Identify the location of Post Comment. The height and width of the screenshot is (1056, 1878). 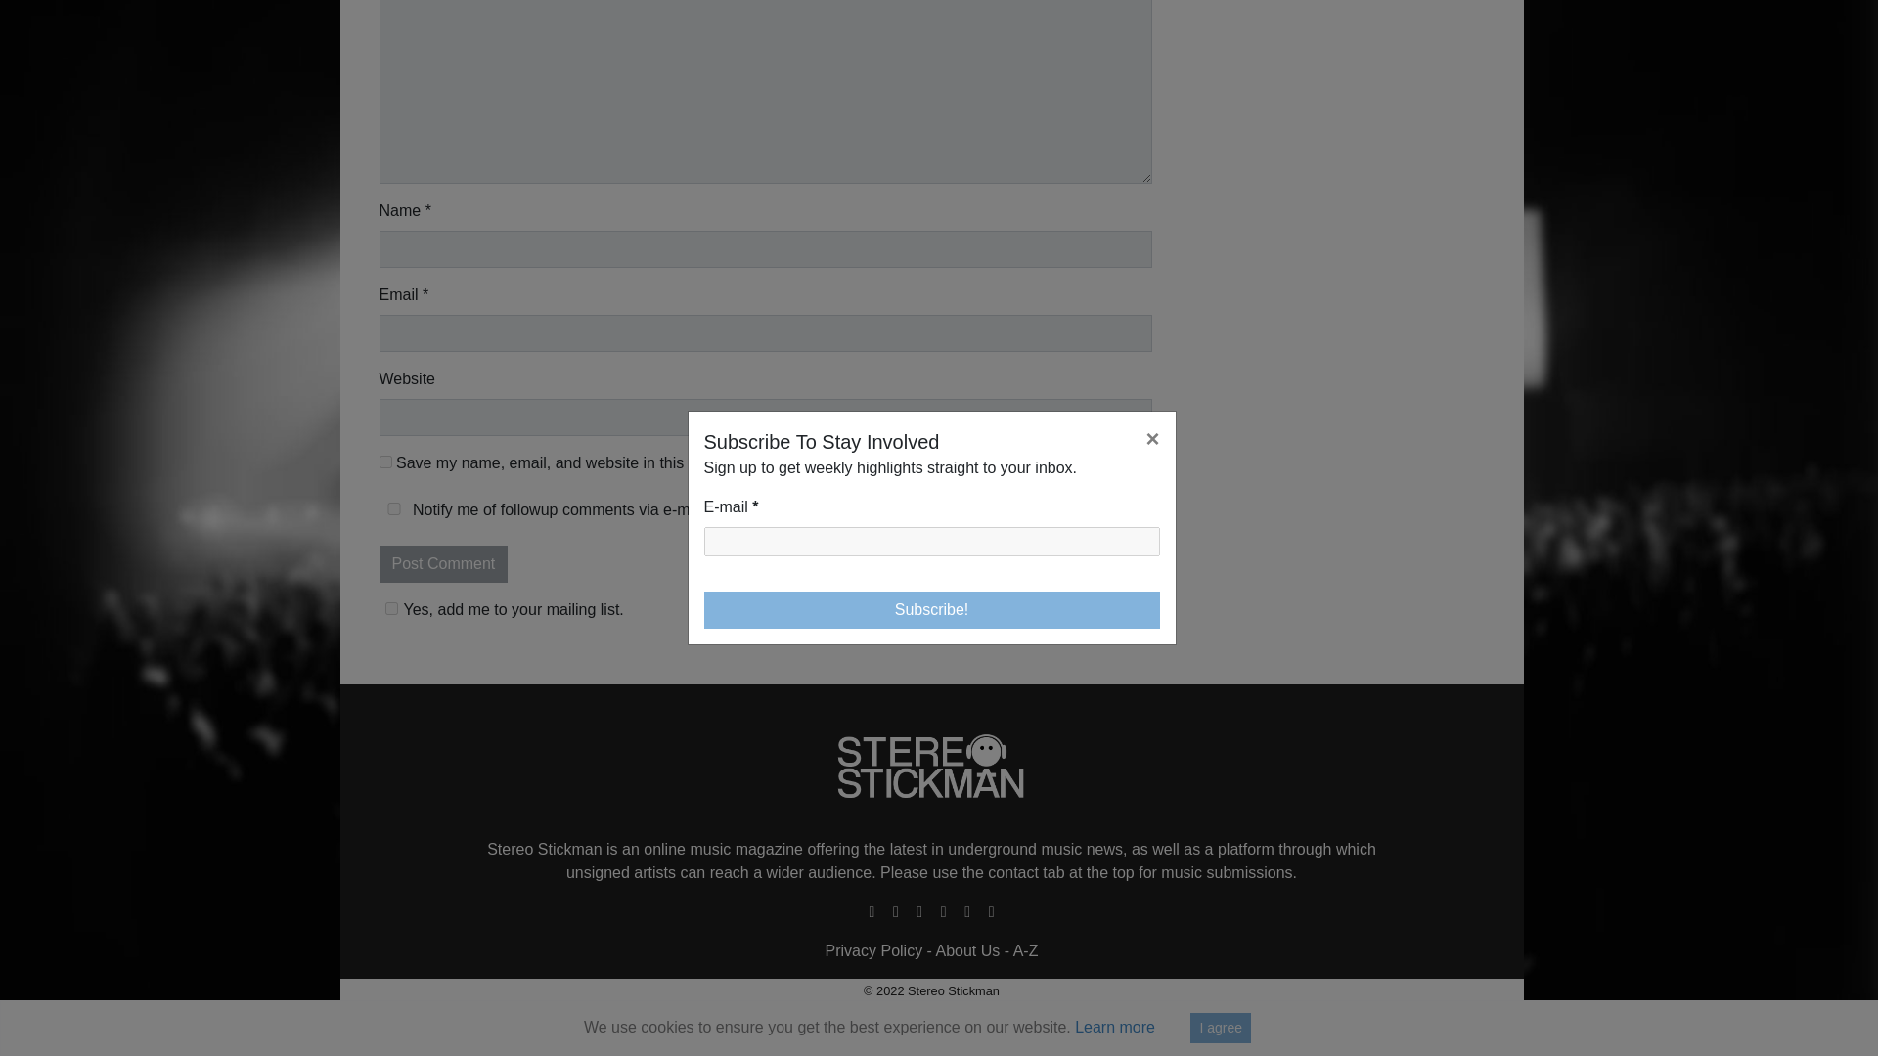
(444, 564).